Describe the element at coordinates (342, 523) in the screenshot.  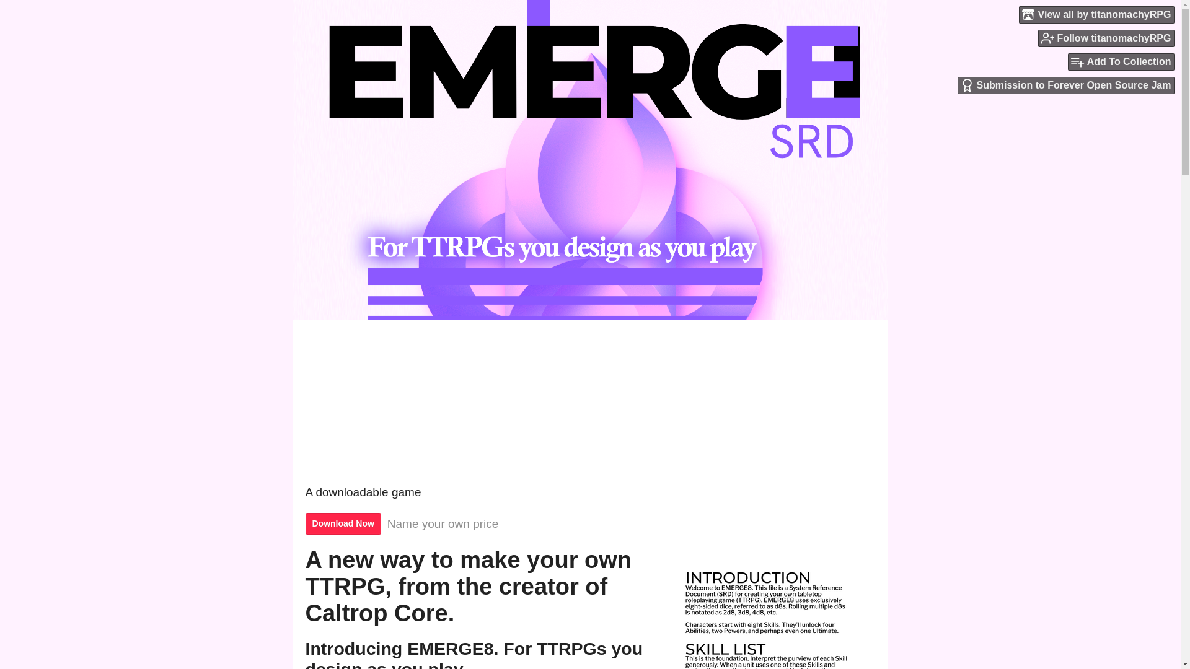
I see `Download Now` at that location.